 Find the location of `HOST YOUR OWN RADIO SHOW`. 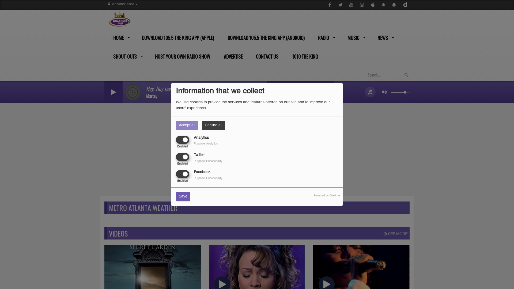

HOST YOUR OWN RADIO SHOW is located at coordinates (182, 56).